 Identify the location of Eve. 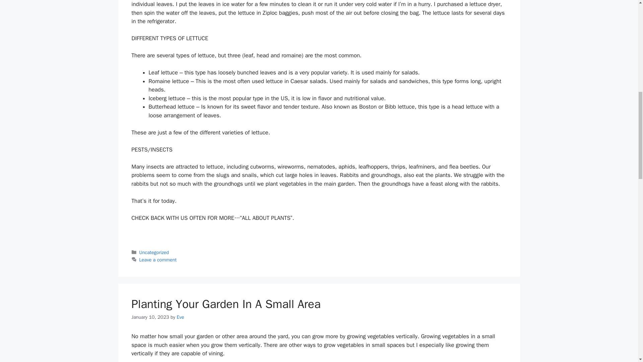
(180, 317).